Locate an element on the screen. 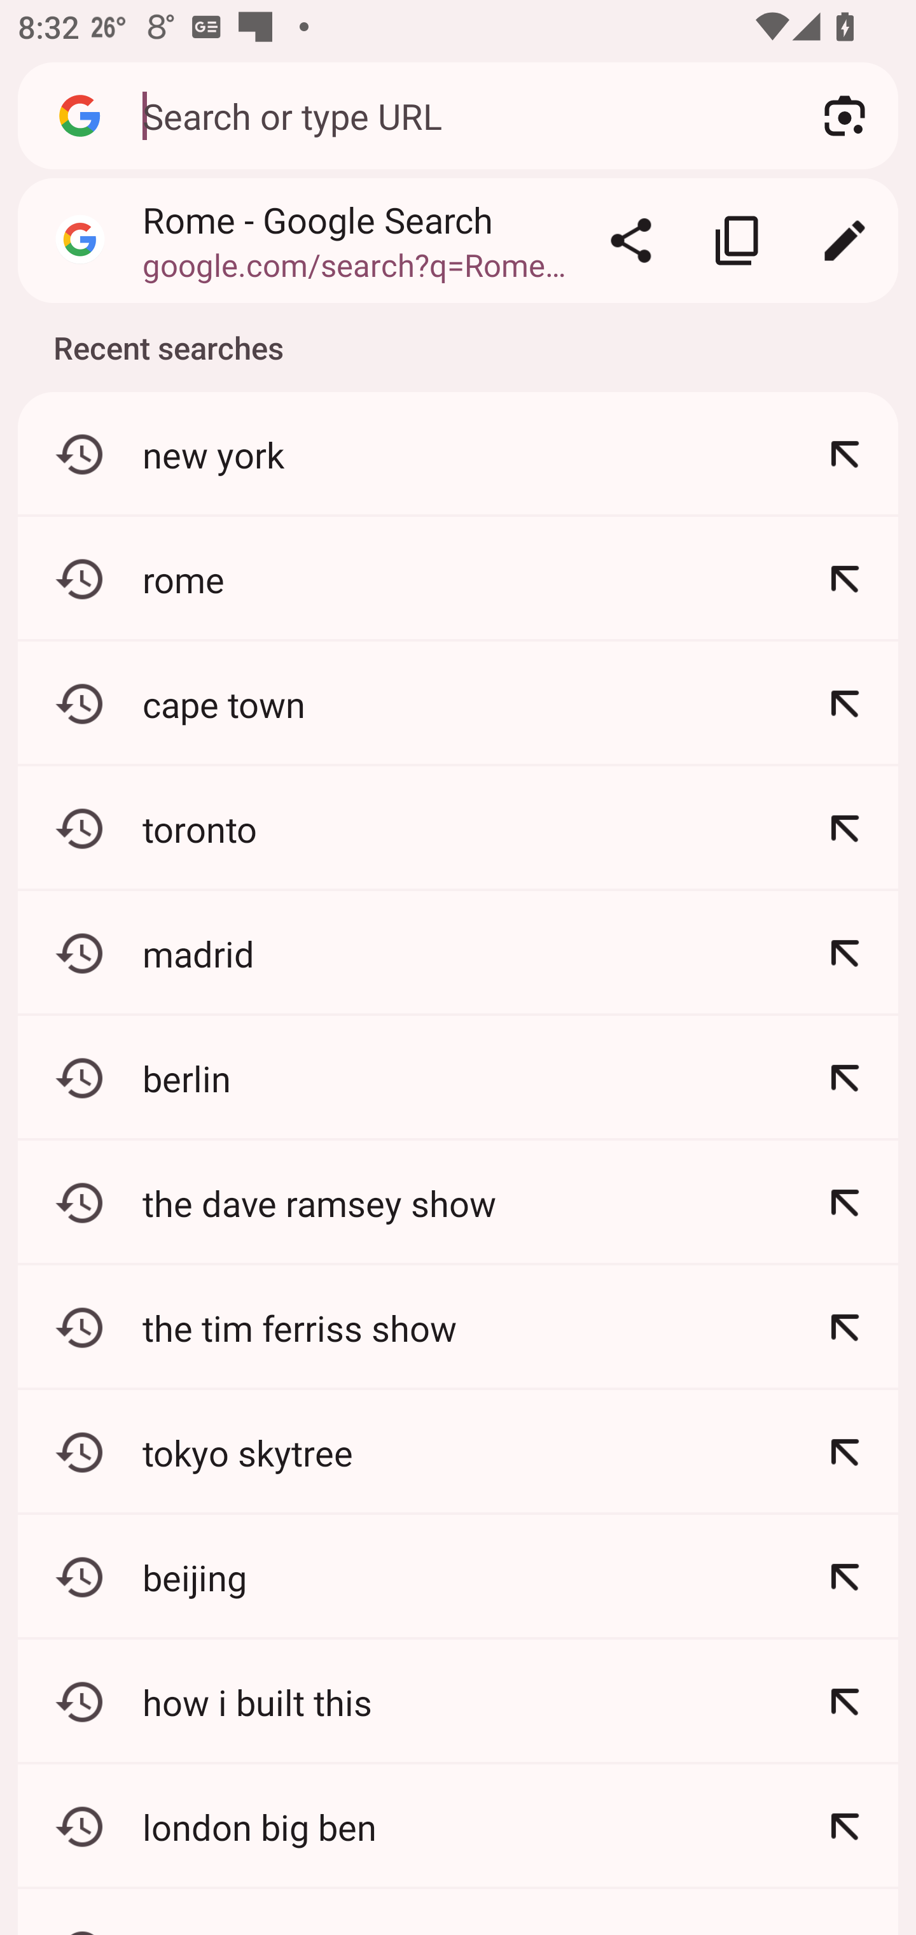  Share… is located at coordinates (631, 241).